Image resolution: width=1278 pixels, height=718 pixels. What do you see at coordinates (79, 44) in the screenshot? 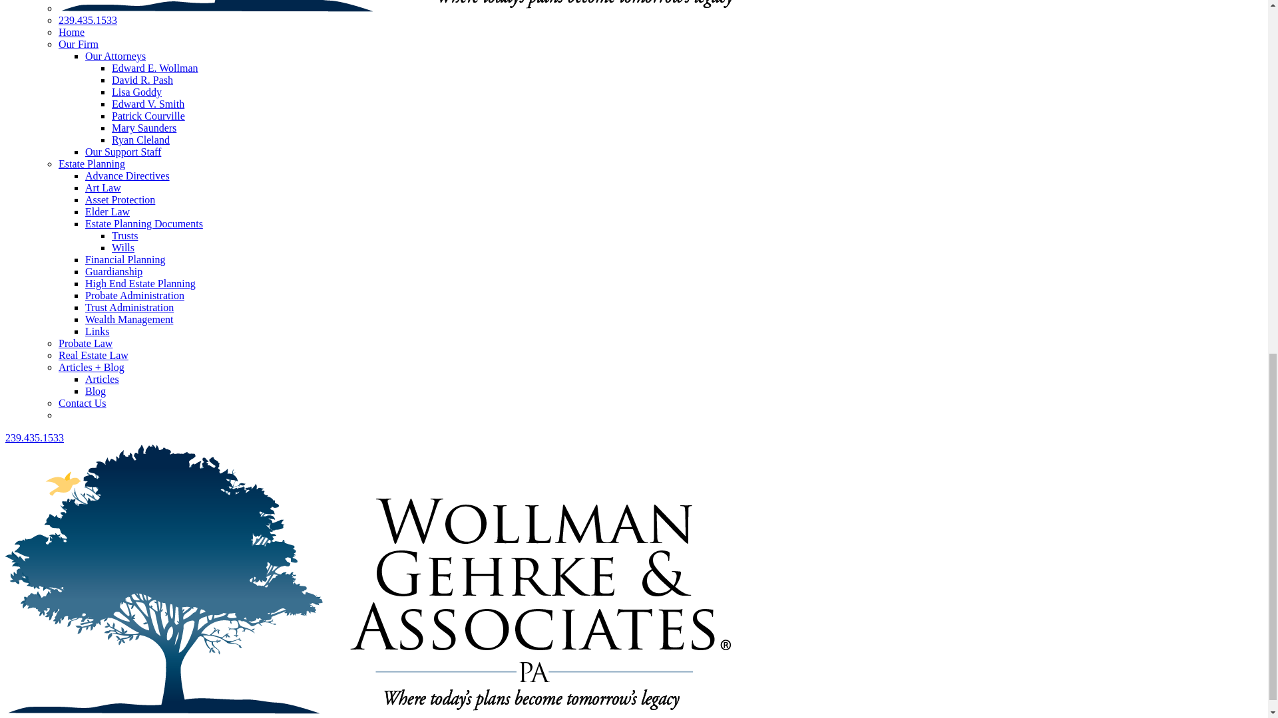
I see `Our Firm` at bounding box center [79, 44].